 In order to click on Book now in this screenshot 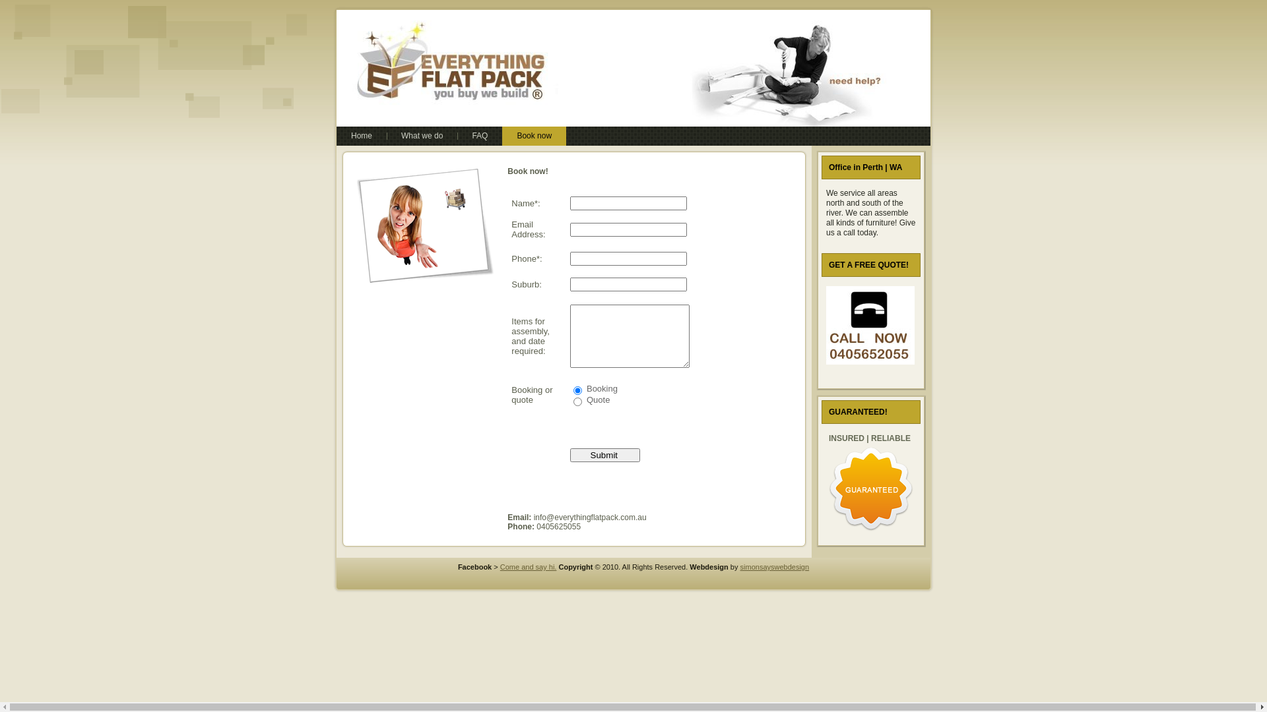, I will do `click(535, 136)`.